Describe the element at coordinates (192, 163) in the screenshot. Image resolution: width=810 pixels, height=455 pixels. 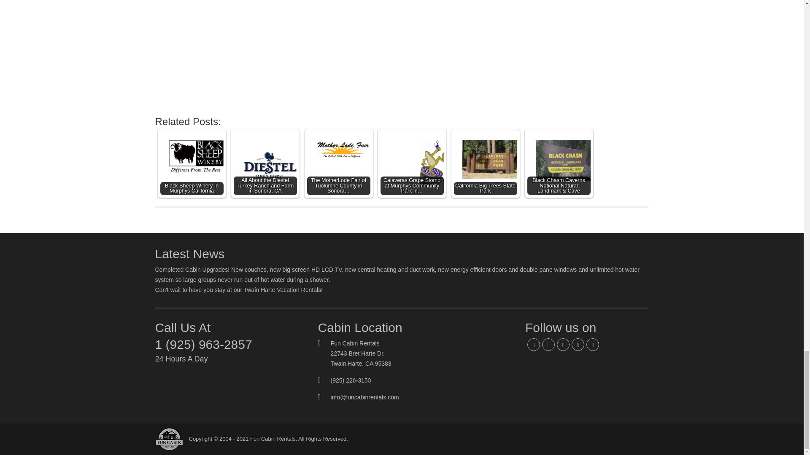
I see `Black Sheep Winery In Murphys California` at that location.